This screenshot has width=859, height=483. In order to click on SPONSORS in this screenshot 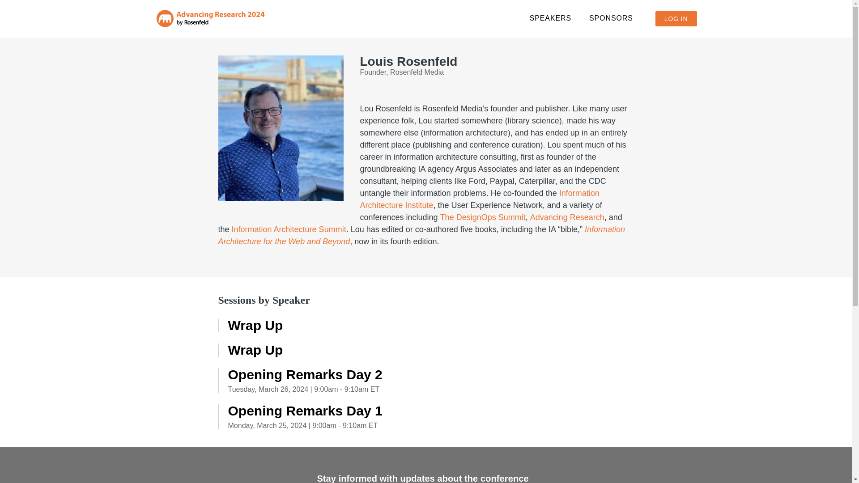, I will do `click(611, 19)`.